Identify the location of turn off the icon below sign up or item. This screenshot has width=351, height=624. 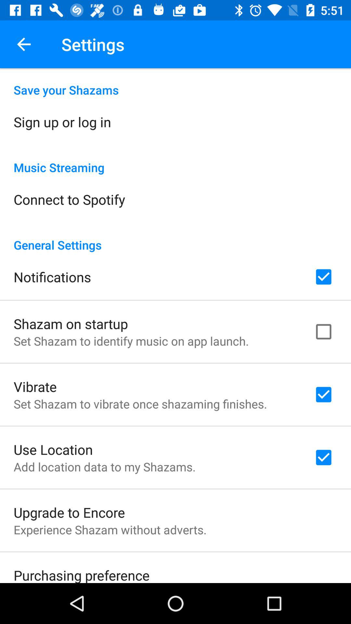
(175, 161).